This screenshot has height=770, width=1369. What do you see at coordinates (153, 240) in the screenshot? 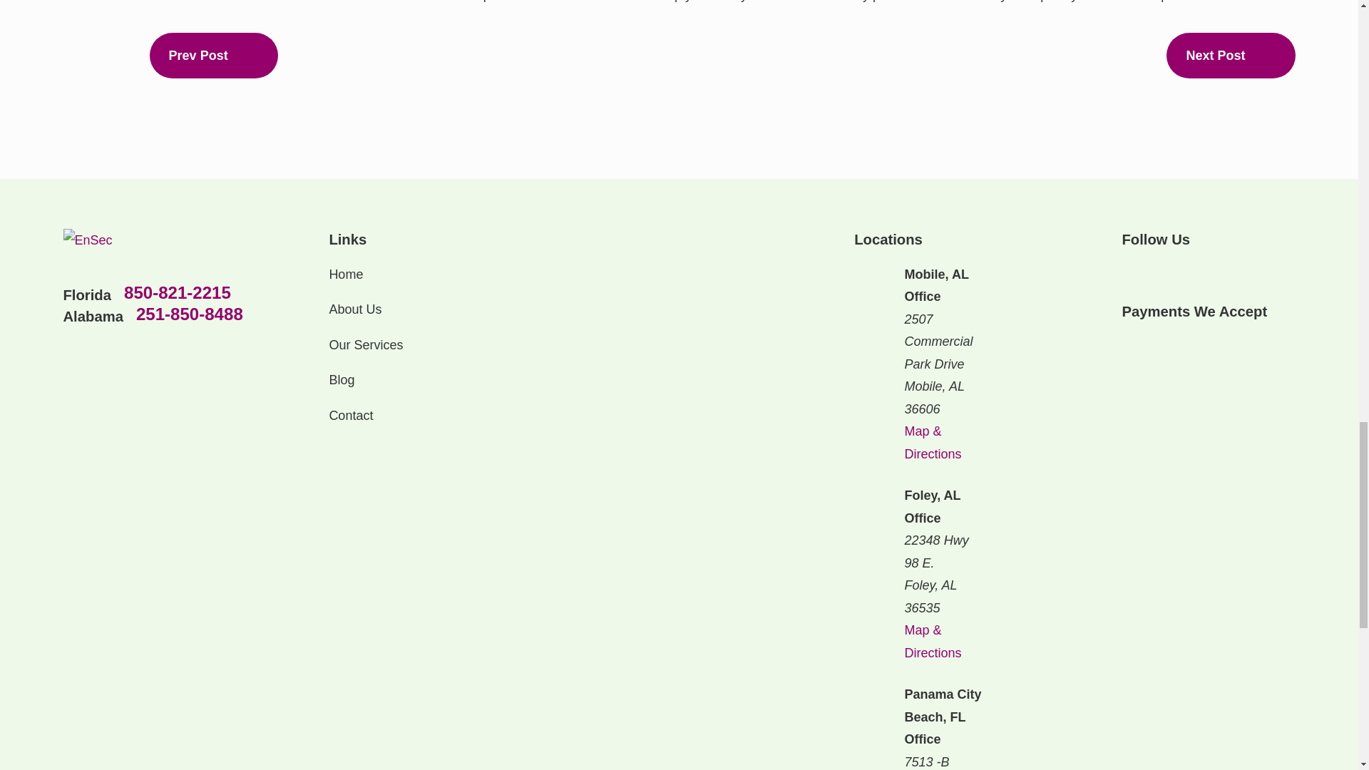
I see `Home` at bounding box center [153, 240].